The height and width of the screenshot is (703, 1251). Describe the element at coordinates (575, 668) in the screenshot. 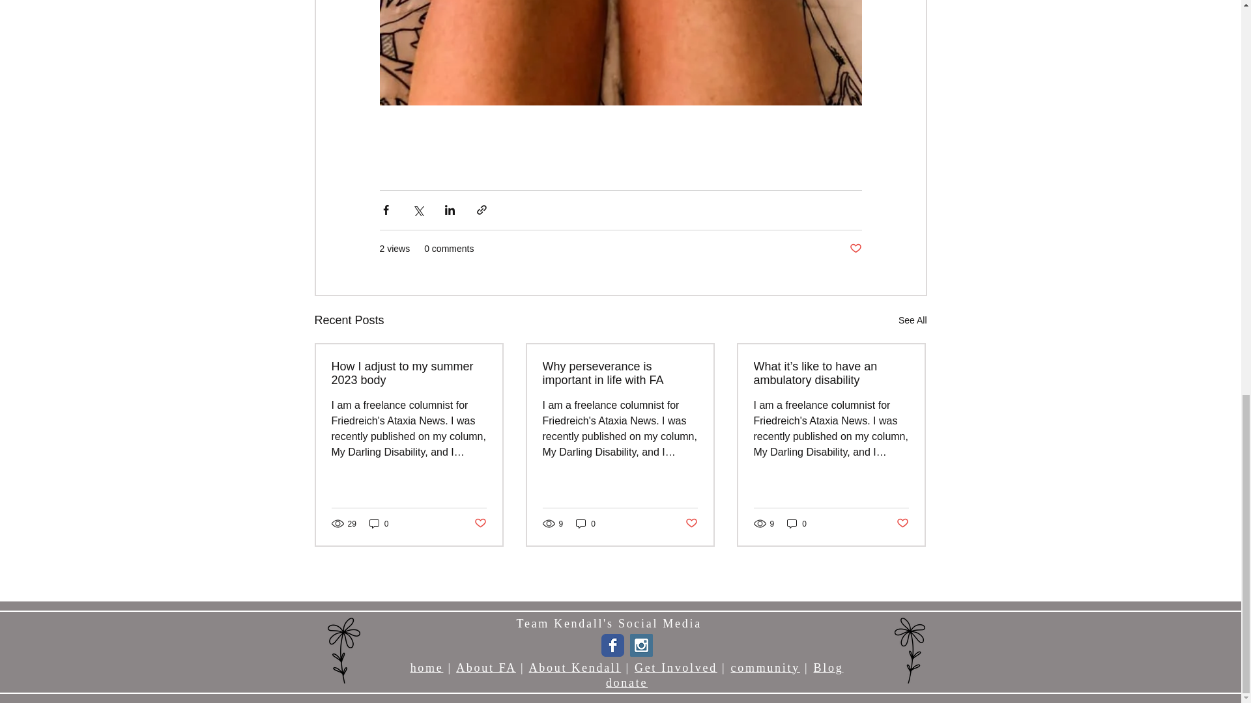

I see `About Kendall` at that location.